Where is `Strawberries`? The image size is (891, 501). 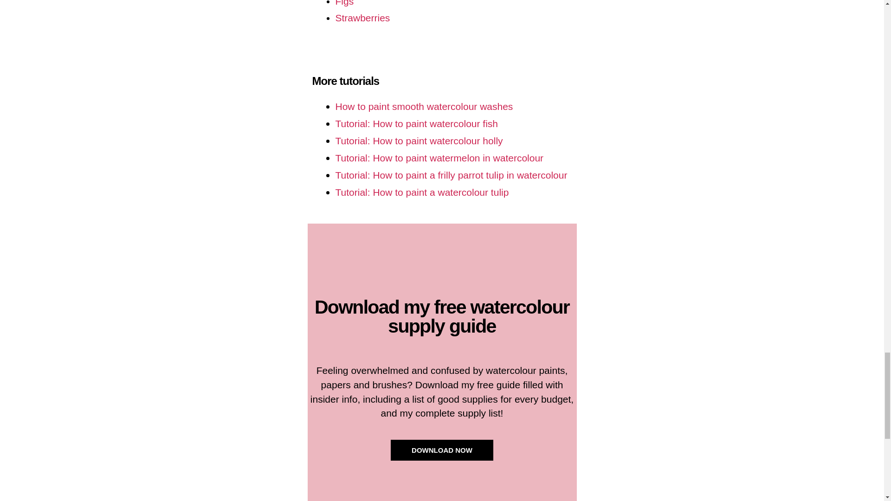
Strawberries is located at coordinates (362, 18).